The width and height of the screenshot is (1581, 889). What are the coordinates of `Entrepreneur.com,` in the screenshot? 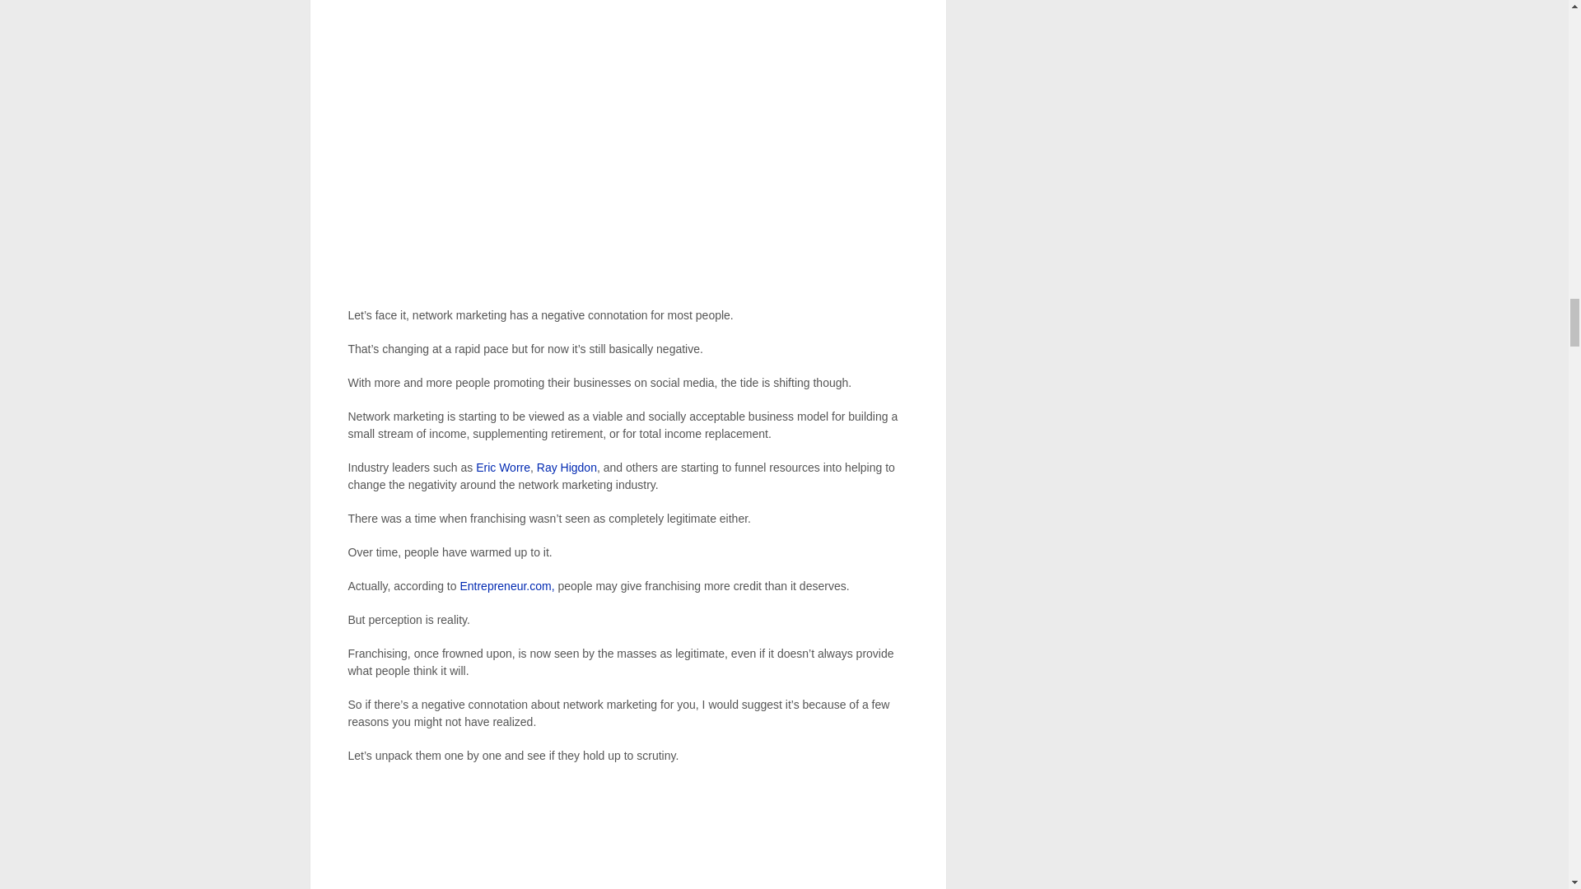 It's located at (507, 586).